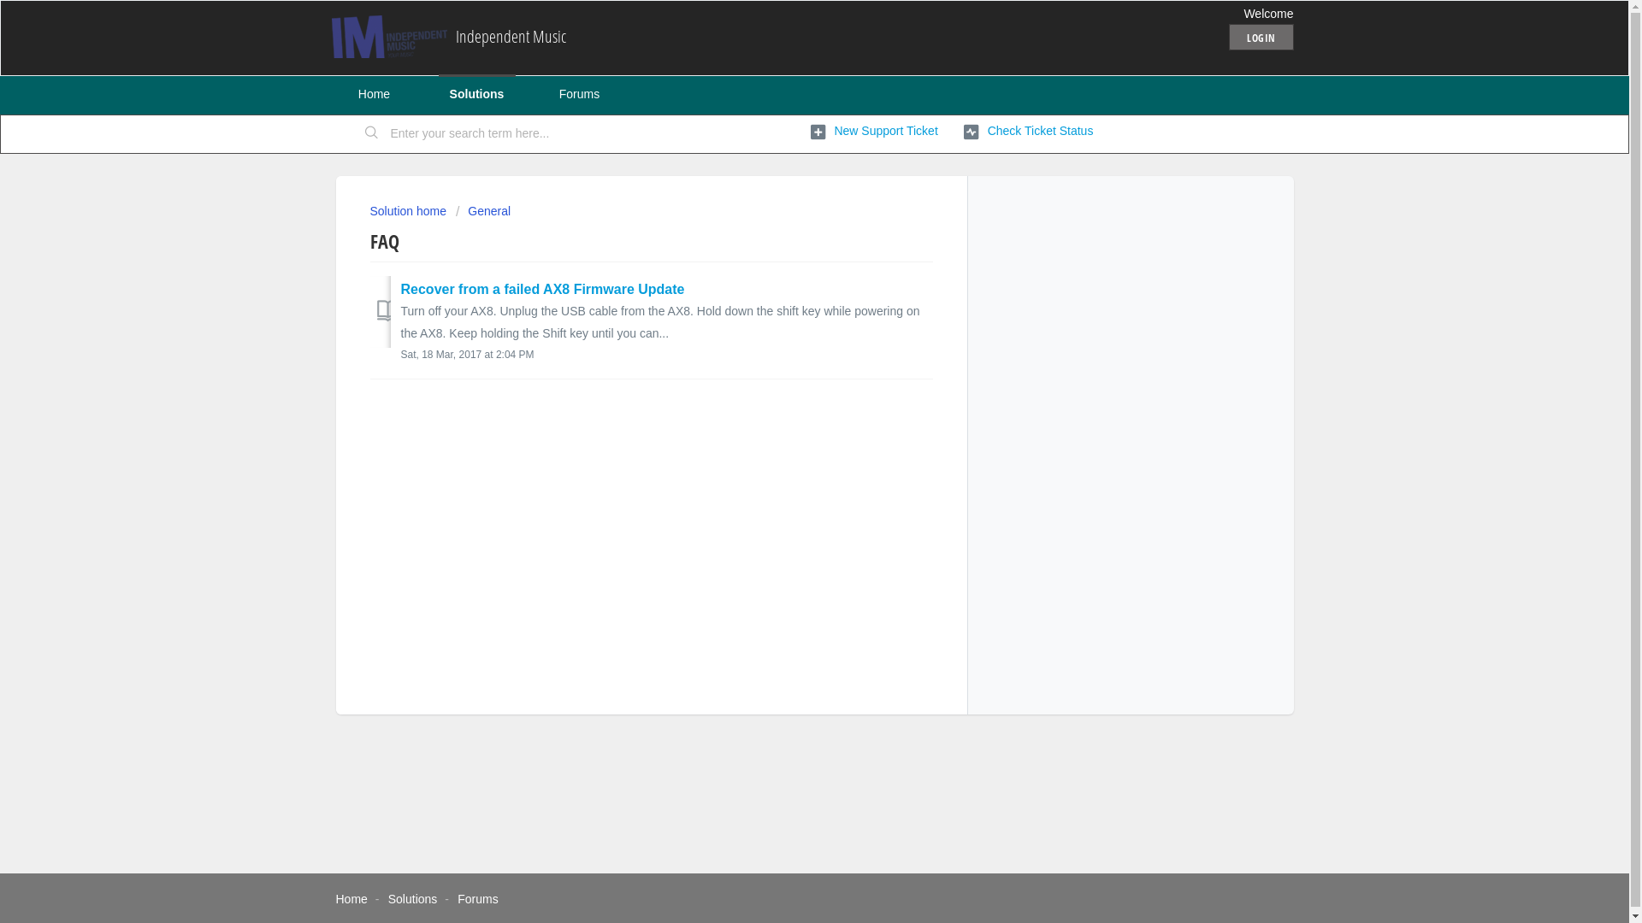  I want to click on Recover from a failed AX8 Firmware Update, so click(542, 289).